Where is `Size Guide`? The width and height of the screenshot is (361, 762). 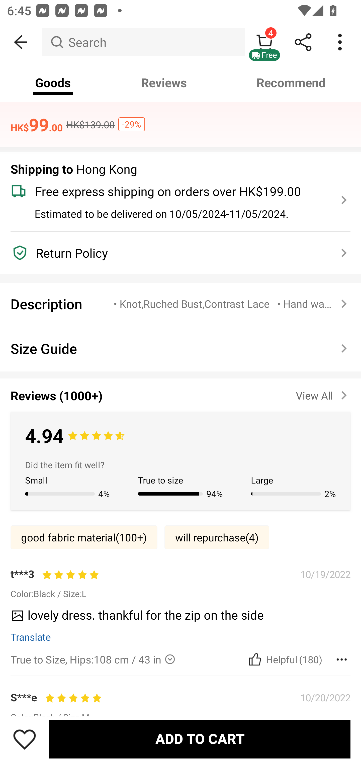 Size Guide is located at coordinates (180, 348).